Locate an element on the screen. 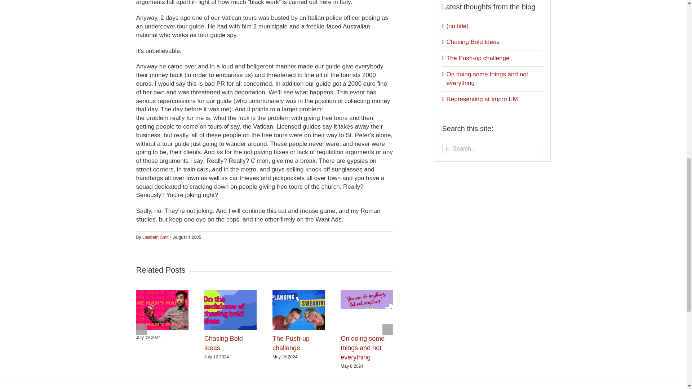  Representing at Impro EM is located at coordinates (482, 99).